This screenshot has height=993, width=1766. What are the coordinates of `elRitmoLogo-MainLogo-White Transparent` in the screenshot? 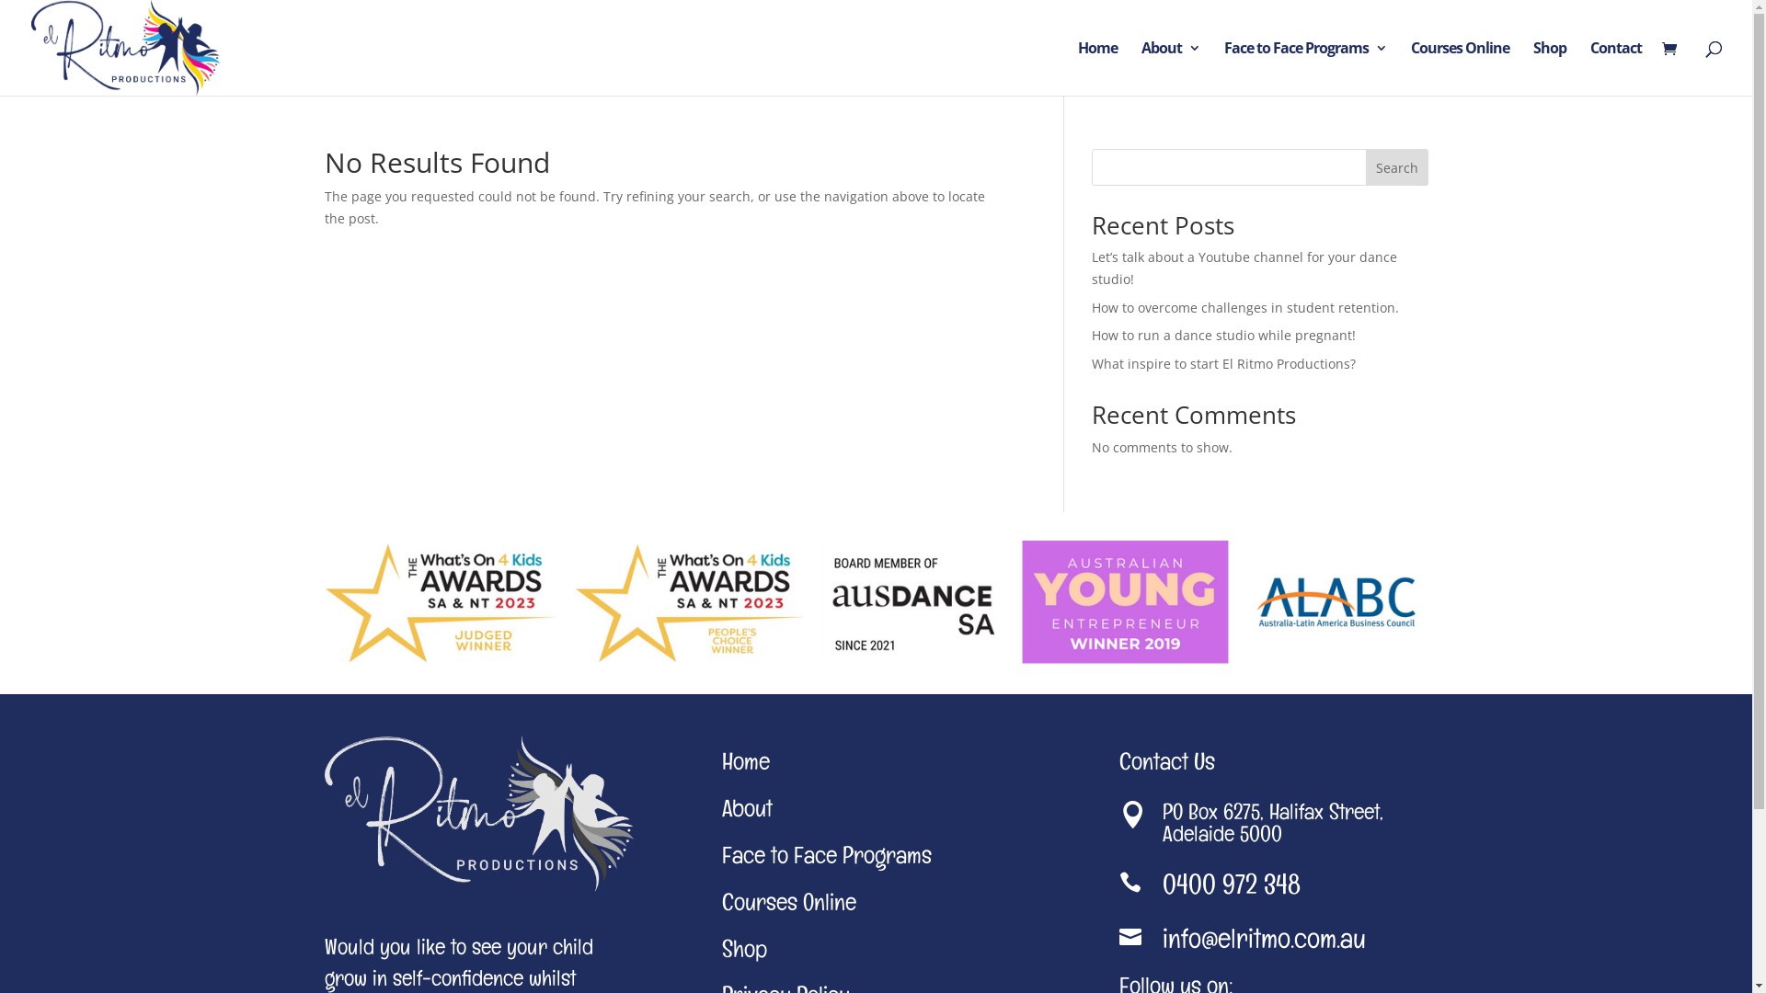 It's located at (478, 815).